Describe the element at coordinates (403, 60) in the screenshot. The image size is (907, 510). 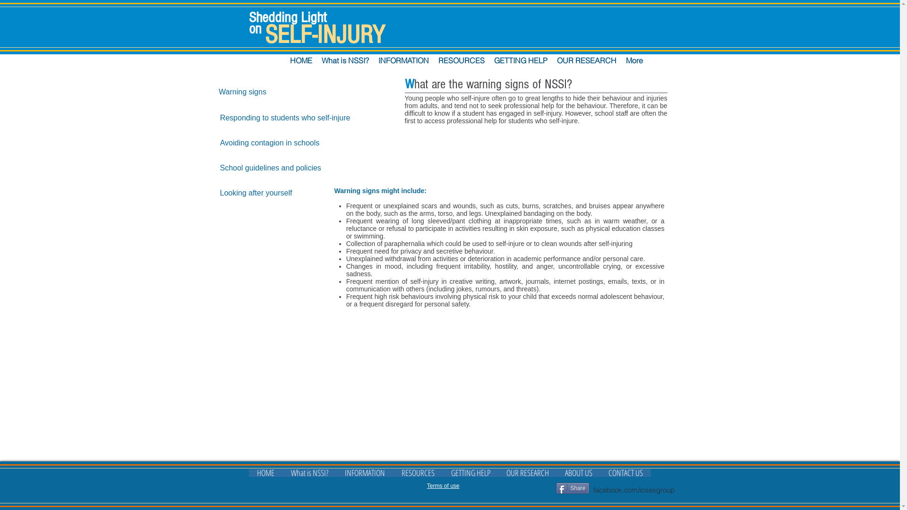
I see `INFORMATION` at that location.